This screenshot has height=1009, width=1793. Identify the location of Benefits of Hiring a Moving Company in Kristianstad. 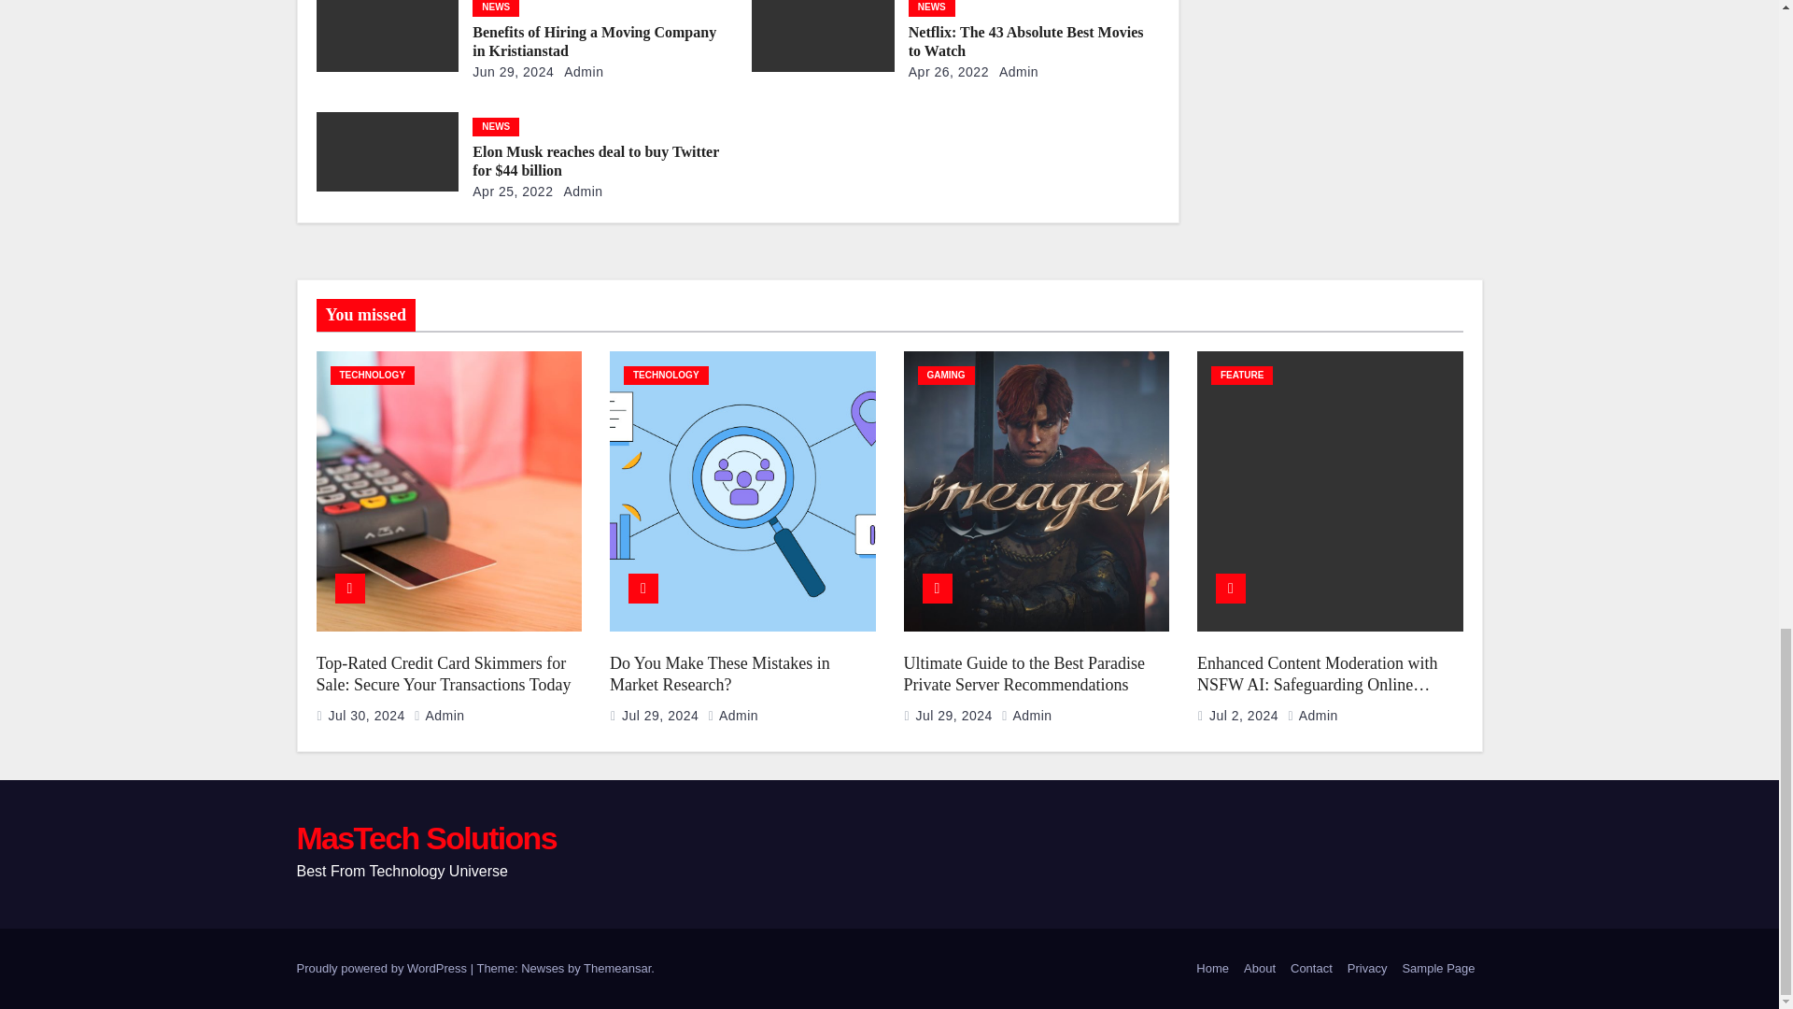
(594, 41).